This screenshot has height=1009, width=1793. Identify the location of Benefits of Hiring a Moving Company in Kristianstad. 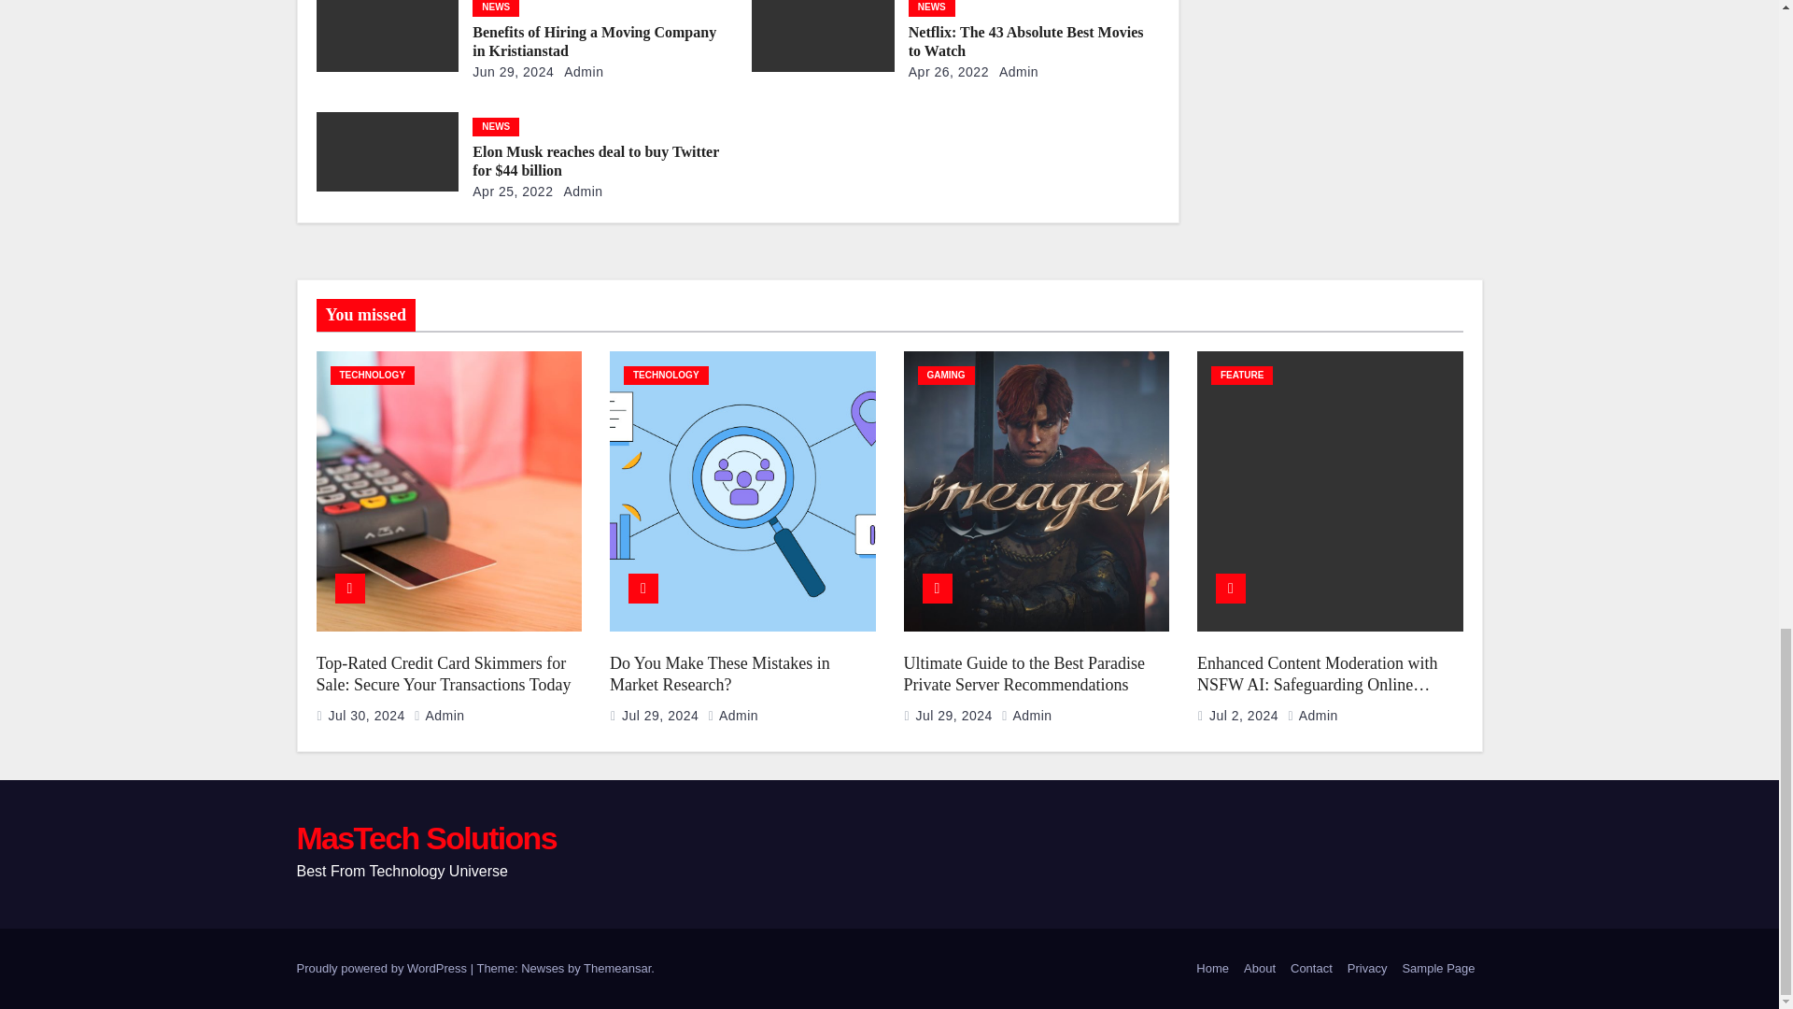
(594, 41).